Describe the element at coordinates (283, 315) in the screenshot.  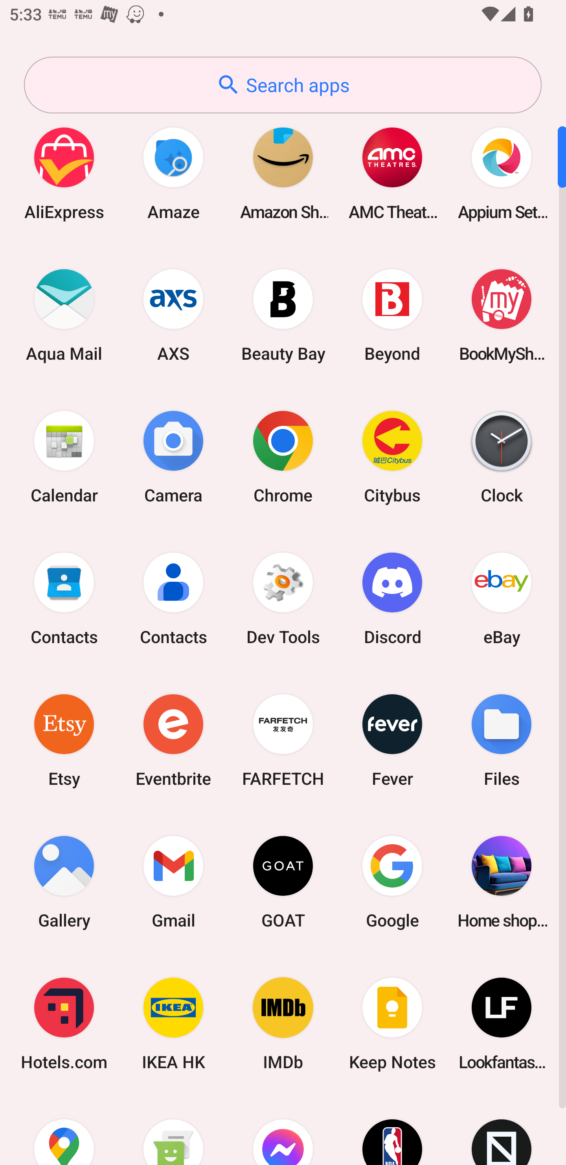
I see `Beauty Bay` at that location.